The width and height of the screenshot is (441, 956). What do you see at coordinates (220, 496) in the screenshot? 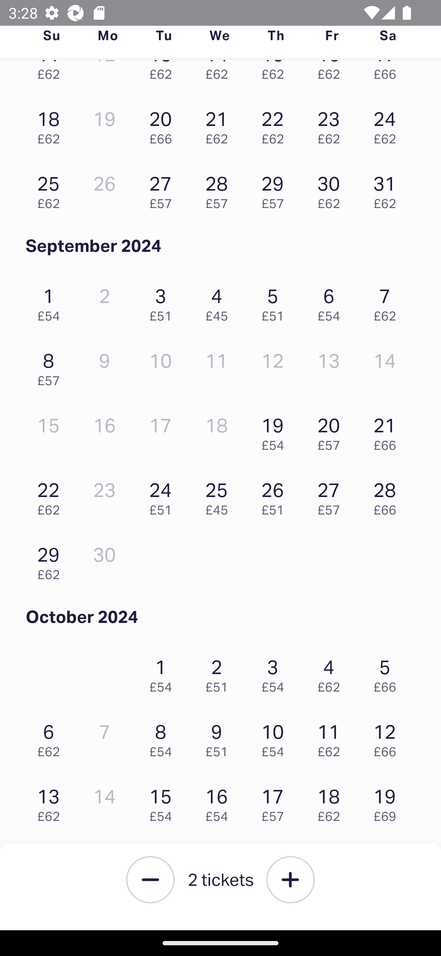
I see `25 £45` at bounding box center [220, 496].